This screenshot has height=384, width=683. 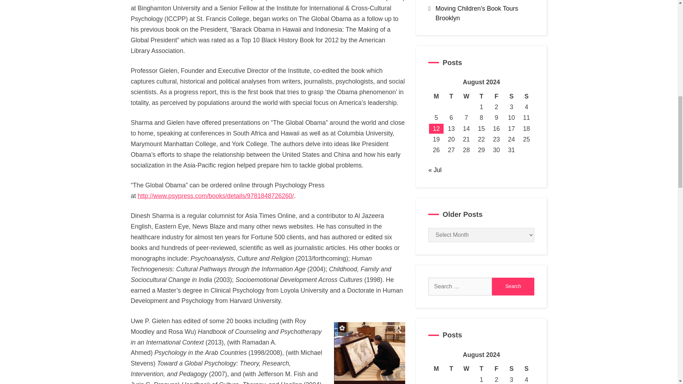 I want to click on Search, so click(x=513, y=286).